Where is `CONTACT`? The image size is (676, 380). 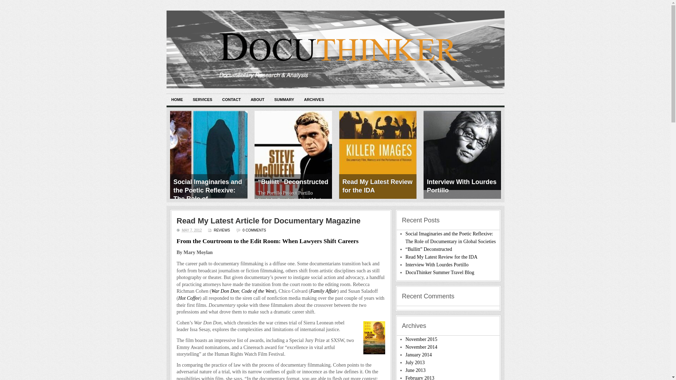
CONTACT is located at coordinates (231, 100).